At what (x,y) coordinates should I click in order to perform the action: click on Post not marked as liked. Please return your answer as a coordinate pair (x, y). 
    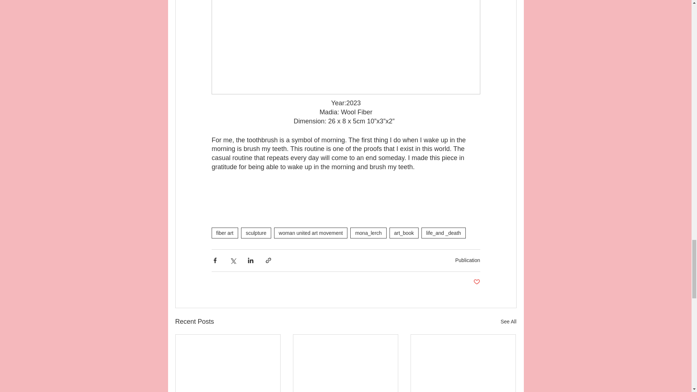
    Looking at the image, I should click on (476, 282).